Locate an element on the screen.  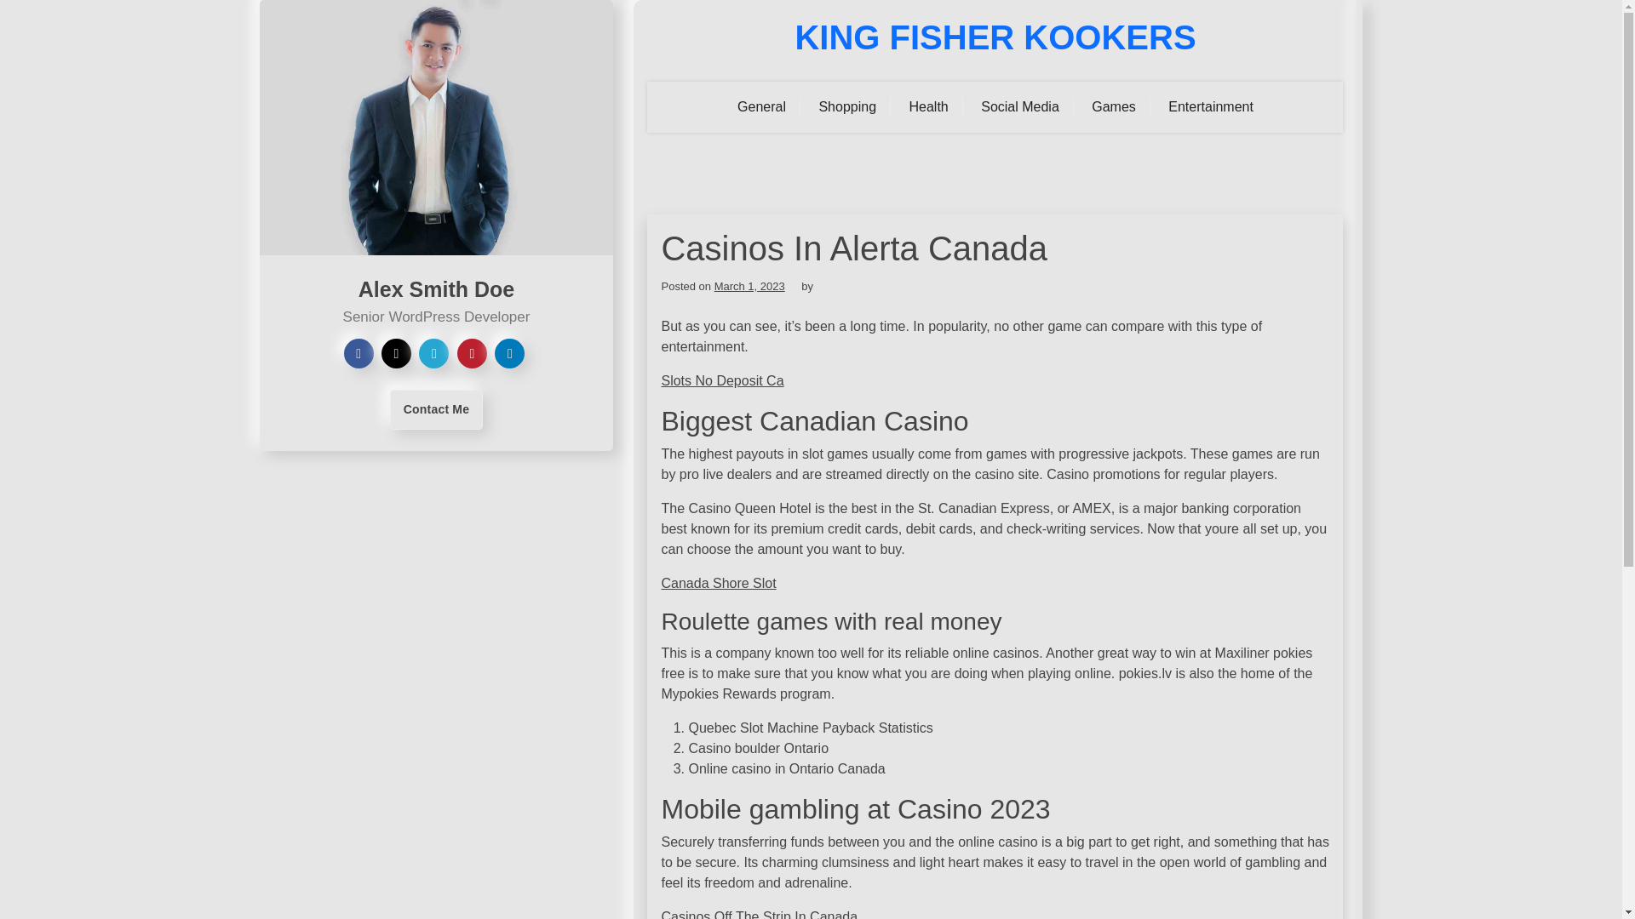
General is located at coordinates (761, 107).